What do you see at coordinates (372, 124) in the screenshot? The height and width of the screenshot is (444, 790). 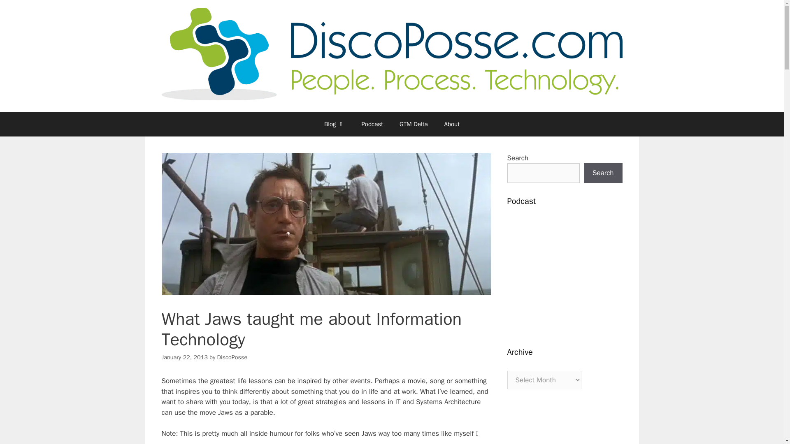 I see `Podcast` at bounding box center [372, 124].